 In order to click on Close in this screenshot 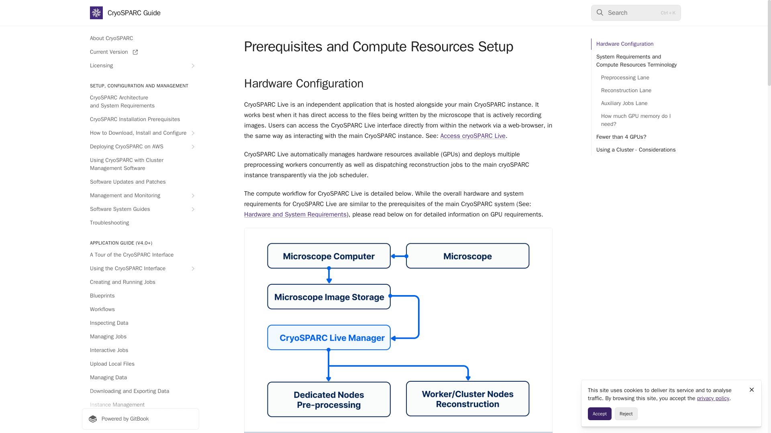, I will do `click(752, 390)`.